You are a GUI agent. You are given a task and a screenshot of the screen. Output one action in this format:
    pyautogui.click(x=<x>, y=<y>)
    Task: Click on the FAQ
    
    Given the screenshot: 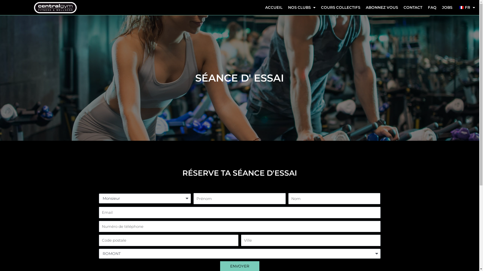 What is the action you would take?
    pyautogui.click(x=432, y=8)
    